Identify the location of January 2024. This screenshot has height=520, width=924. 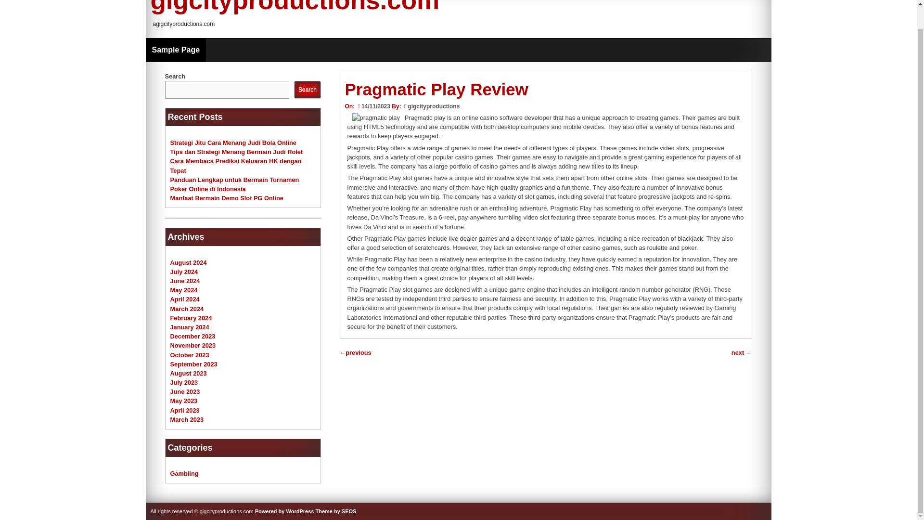
(190, 326).